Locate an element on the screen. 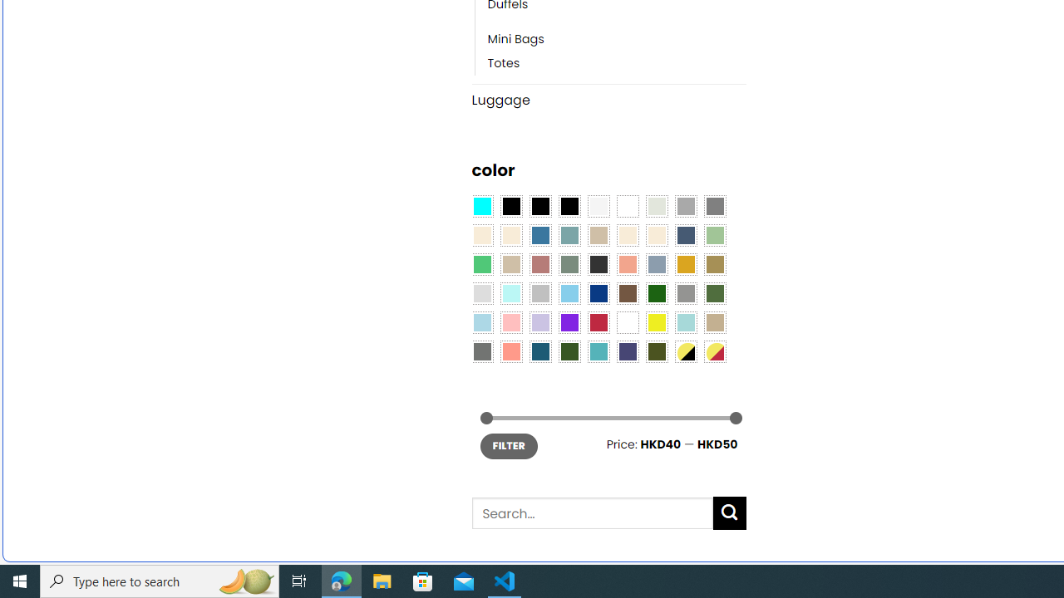 This screenshot has height=598, width=1064. All Black is located at coordinates (510, 207).